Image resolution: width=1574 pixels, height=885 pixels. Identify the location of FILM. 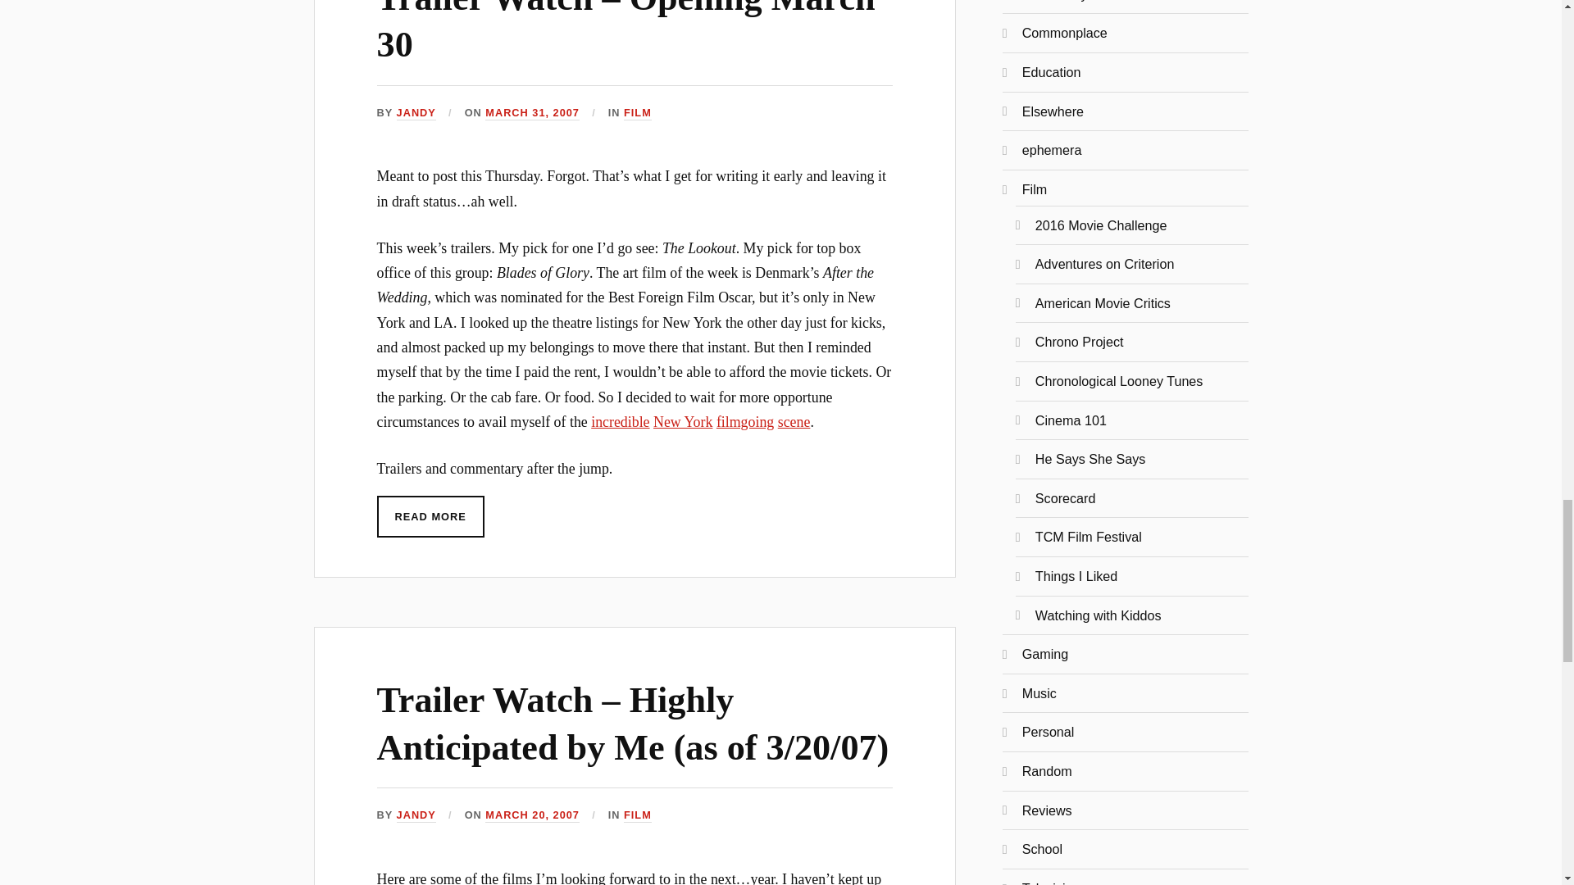
(637, 113).